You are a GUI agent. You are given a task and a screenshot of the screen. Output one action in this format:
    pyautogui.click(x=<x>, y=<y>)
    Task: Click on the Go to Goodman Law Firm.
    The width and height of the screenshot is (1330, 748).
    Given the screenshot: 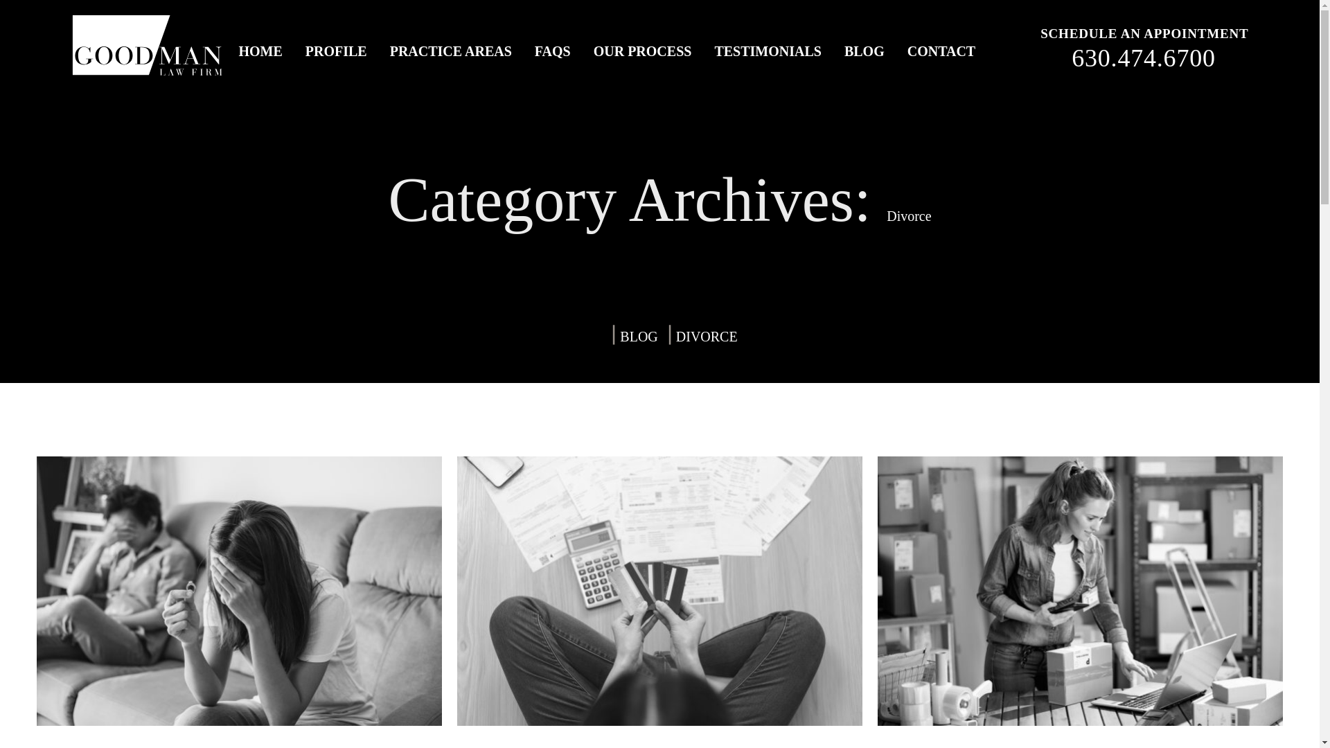 What is the action you would take?
    pyautogui.click(x=592, y=336)
    